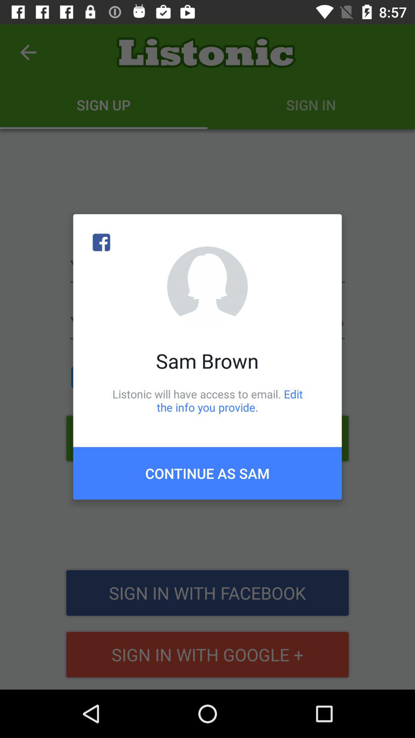  I want to click on press the item below sam brown item, so click(207, 401).